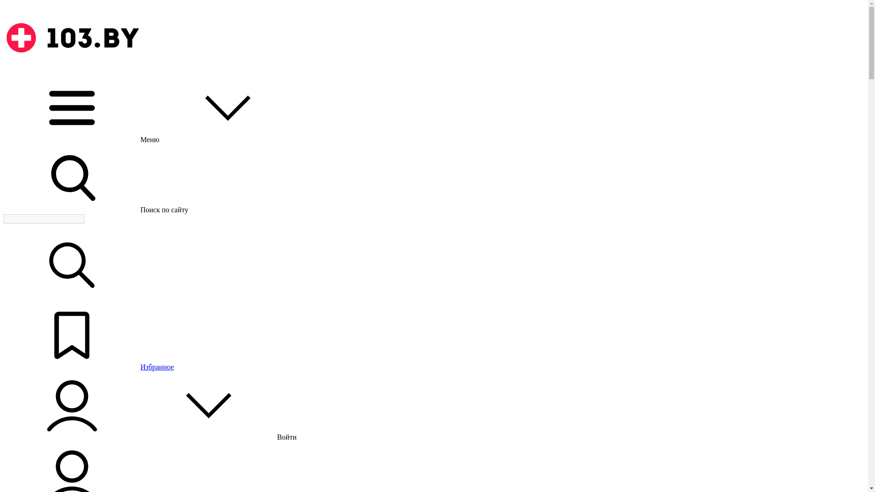  I want to click on logo, so click(72, 69).